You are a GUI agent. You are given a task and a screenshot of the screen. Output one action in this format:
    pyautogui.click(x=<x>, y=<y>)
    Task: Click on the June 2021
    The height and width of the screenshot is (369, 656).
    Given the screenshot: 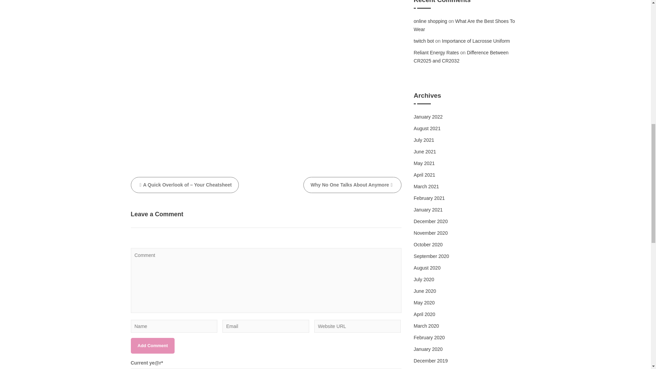 What is the action you would take?
    pyautogui.click(x=425, y=152)
    